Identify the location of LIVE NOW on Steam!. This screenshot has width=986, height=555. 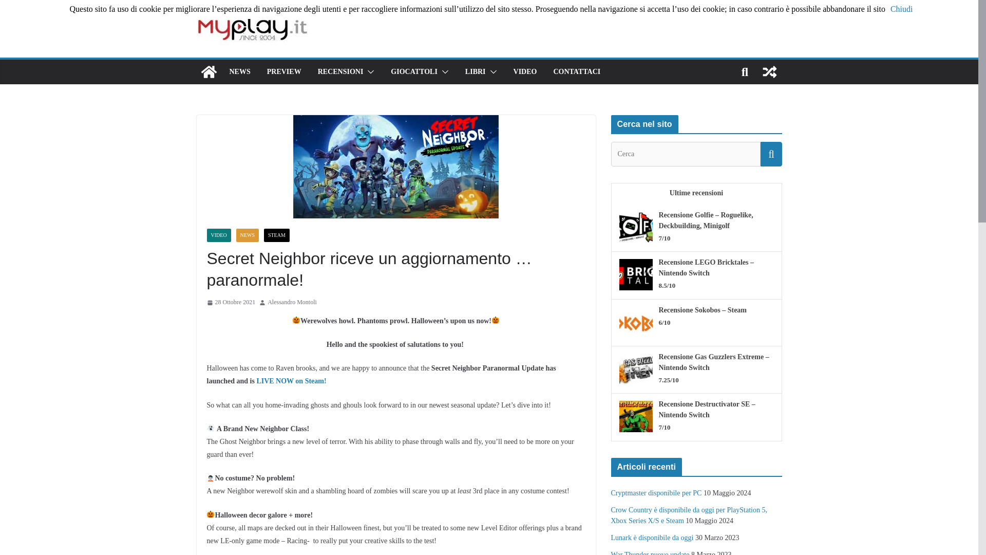
(291, 381).